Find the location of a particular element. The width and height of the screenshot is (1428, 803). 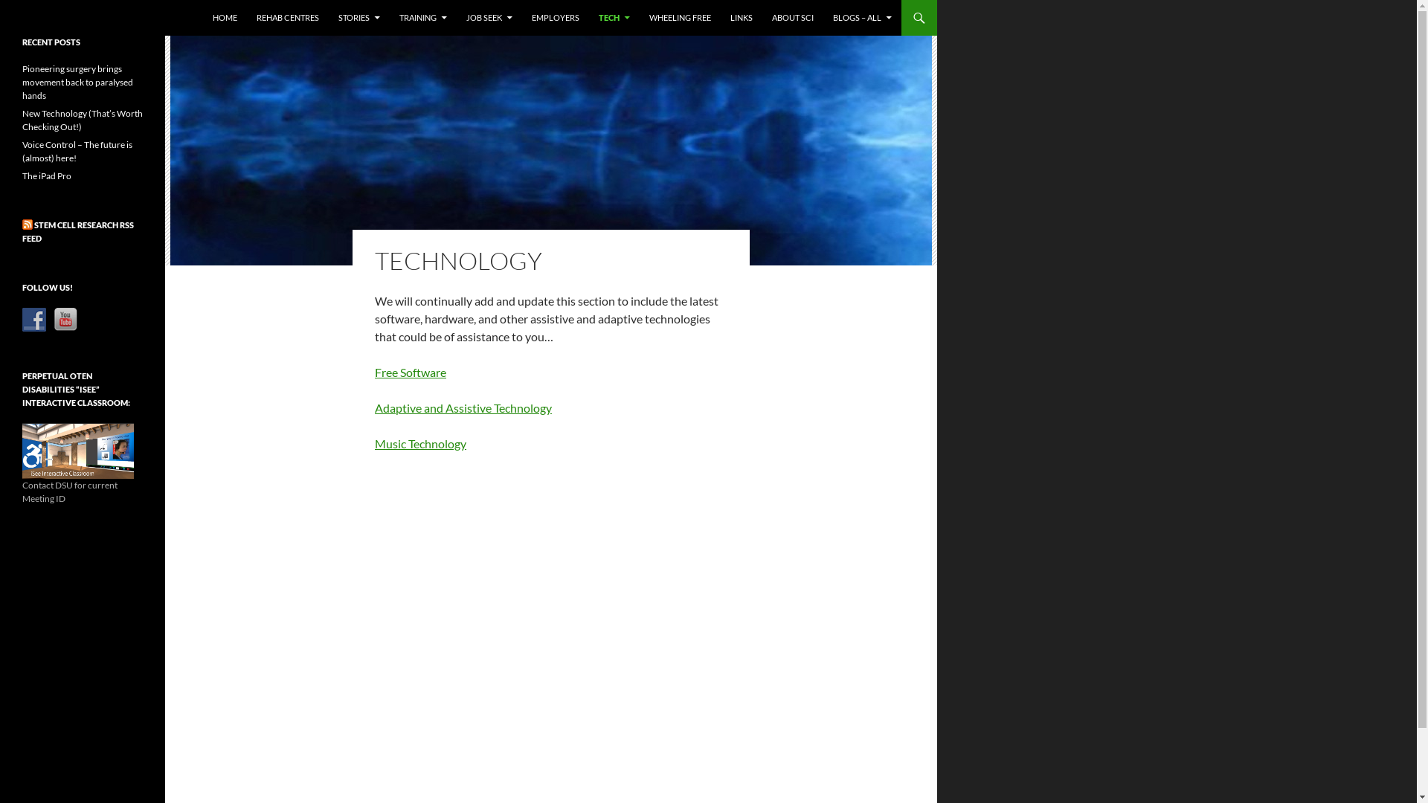

The iPad Pro is located at coordinates (47, 175).